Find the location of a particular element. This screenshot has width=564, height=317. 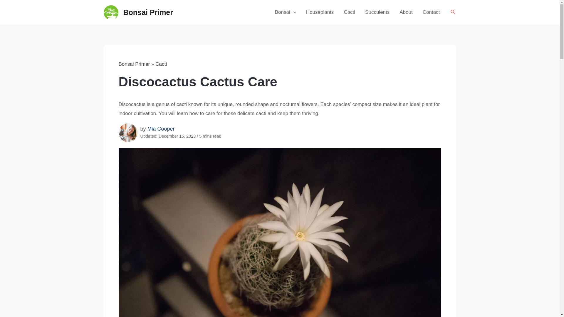

Contact is located at coordinates (431, 12).